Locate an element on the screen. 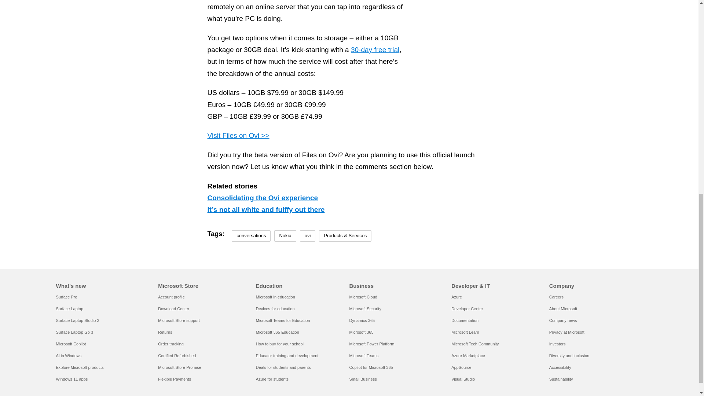 This screenshot has width=704, height=396. conversations Tag is located at coordinates (251, 235).